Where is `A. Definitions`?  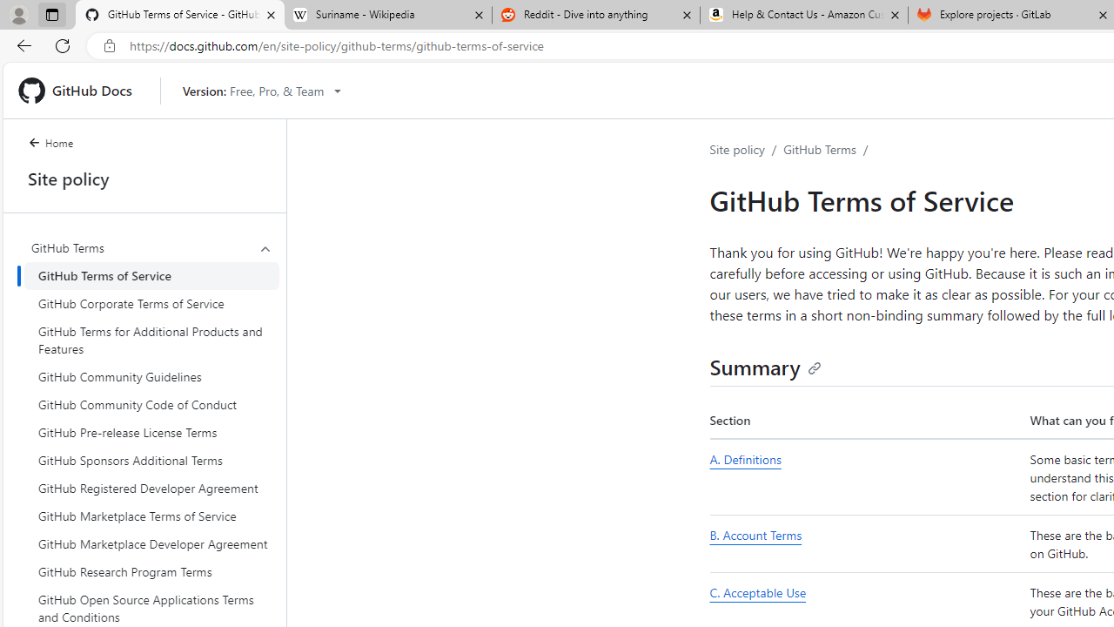
A. Definitions is located at coordinates (867, 477).